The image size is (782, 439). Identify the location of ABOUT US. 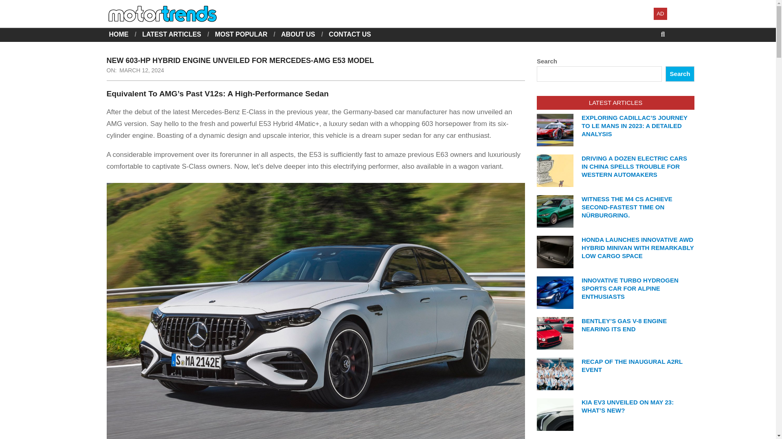
(298, 34).